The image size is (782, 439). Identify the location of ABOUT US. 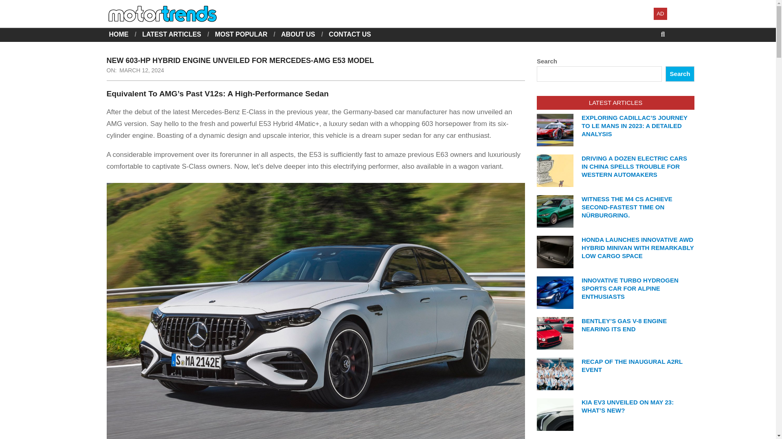
(298, 34).